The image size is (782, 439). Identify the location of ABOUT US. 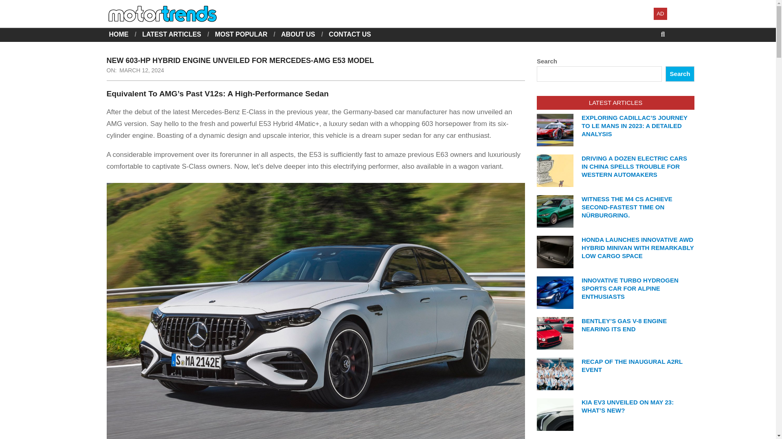
(298, 34).